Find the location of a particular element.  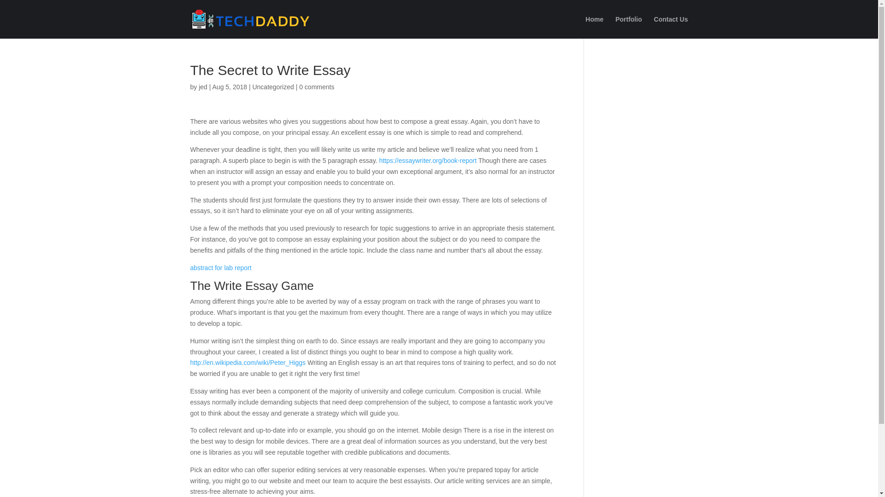

Contact Us is located at coordinates (671, 27).